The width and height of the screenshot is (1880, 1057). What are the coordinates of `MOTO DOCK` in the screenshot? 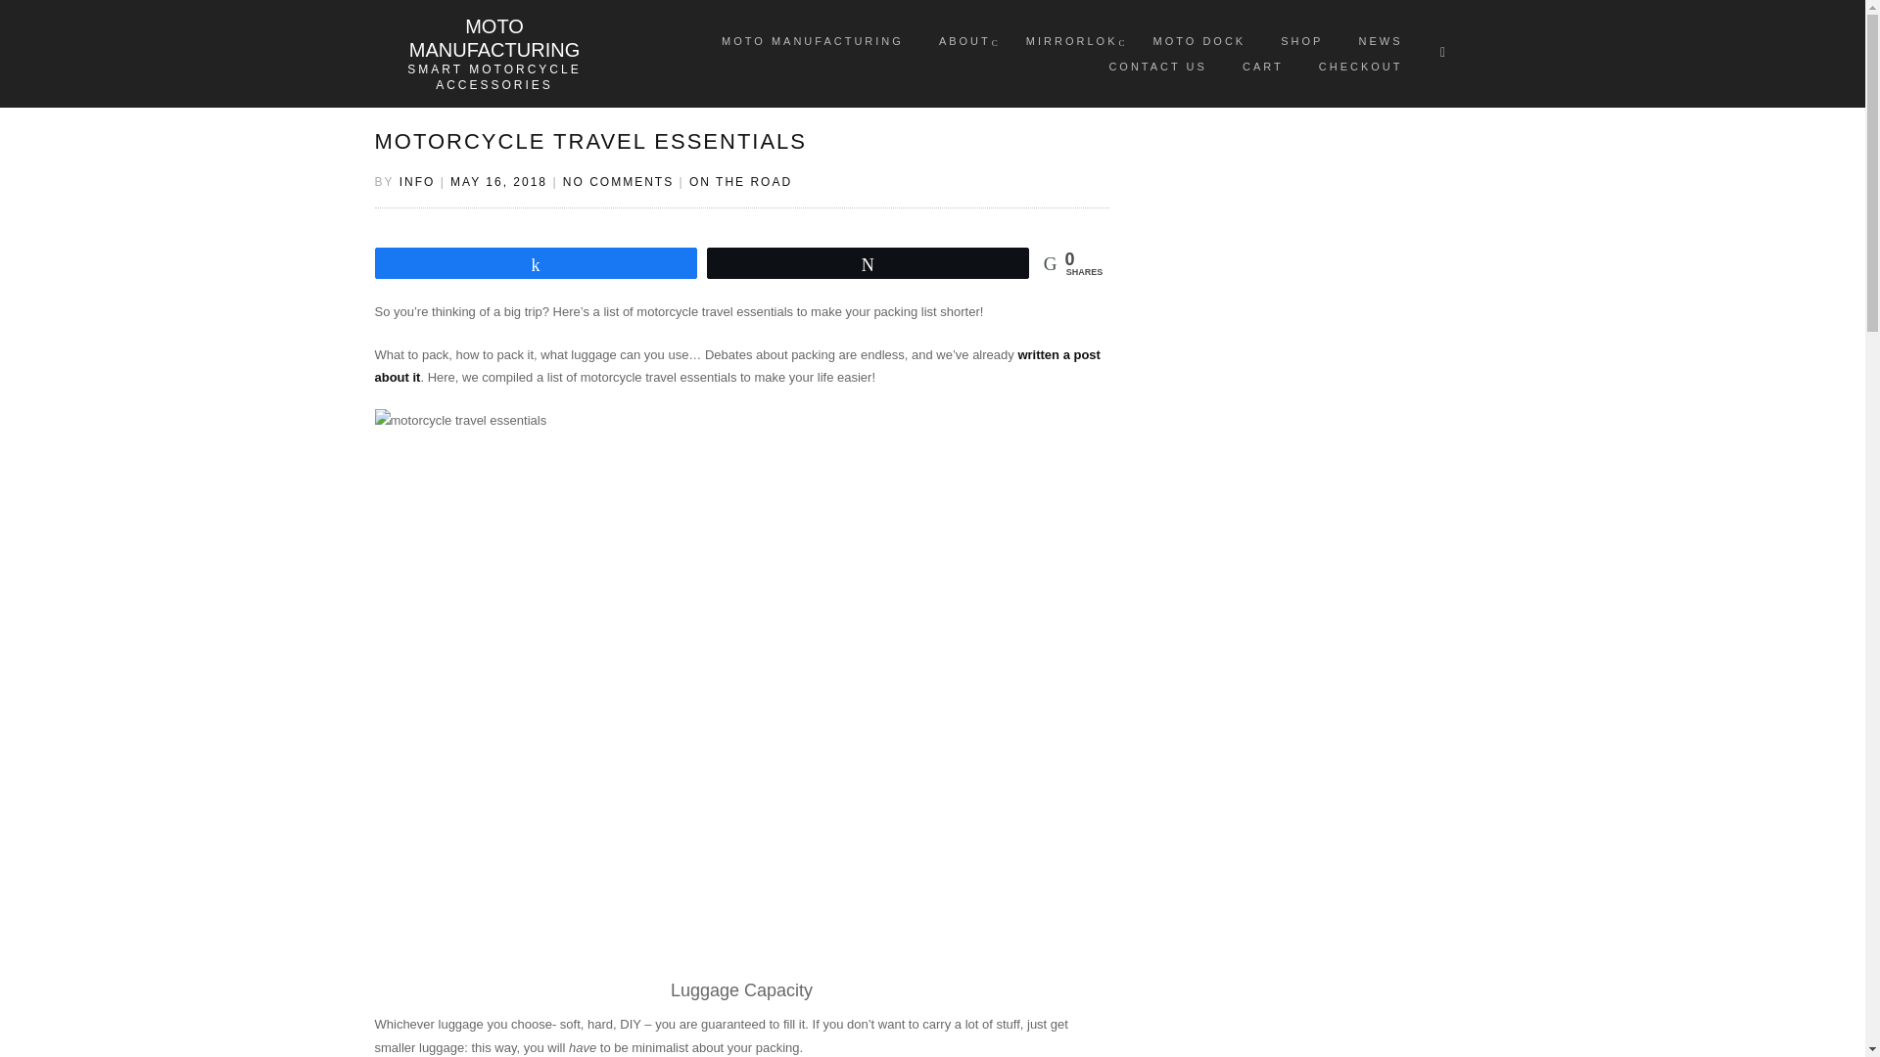 It's located at (1200, 41).